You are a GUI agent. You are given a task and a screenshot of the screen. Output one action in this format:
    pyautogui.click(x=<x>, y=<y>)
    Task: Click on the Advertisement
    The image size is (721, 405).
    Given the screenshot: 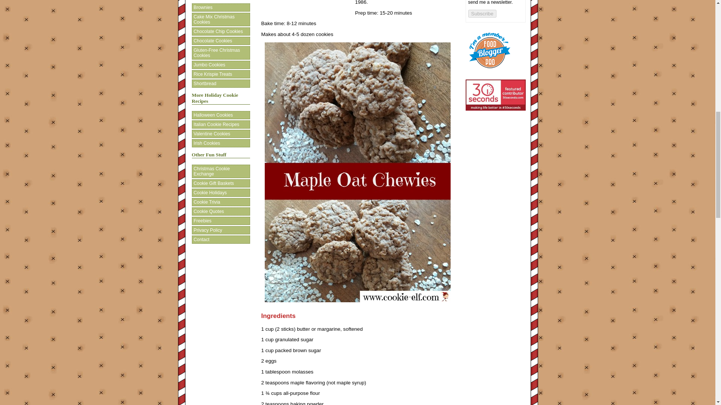 What is the action you would take?
    pyautogui.click(x=308, y=7)
    